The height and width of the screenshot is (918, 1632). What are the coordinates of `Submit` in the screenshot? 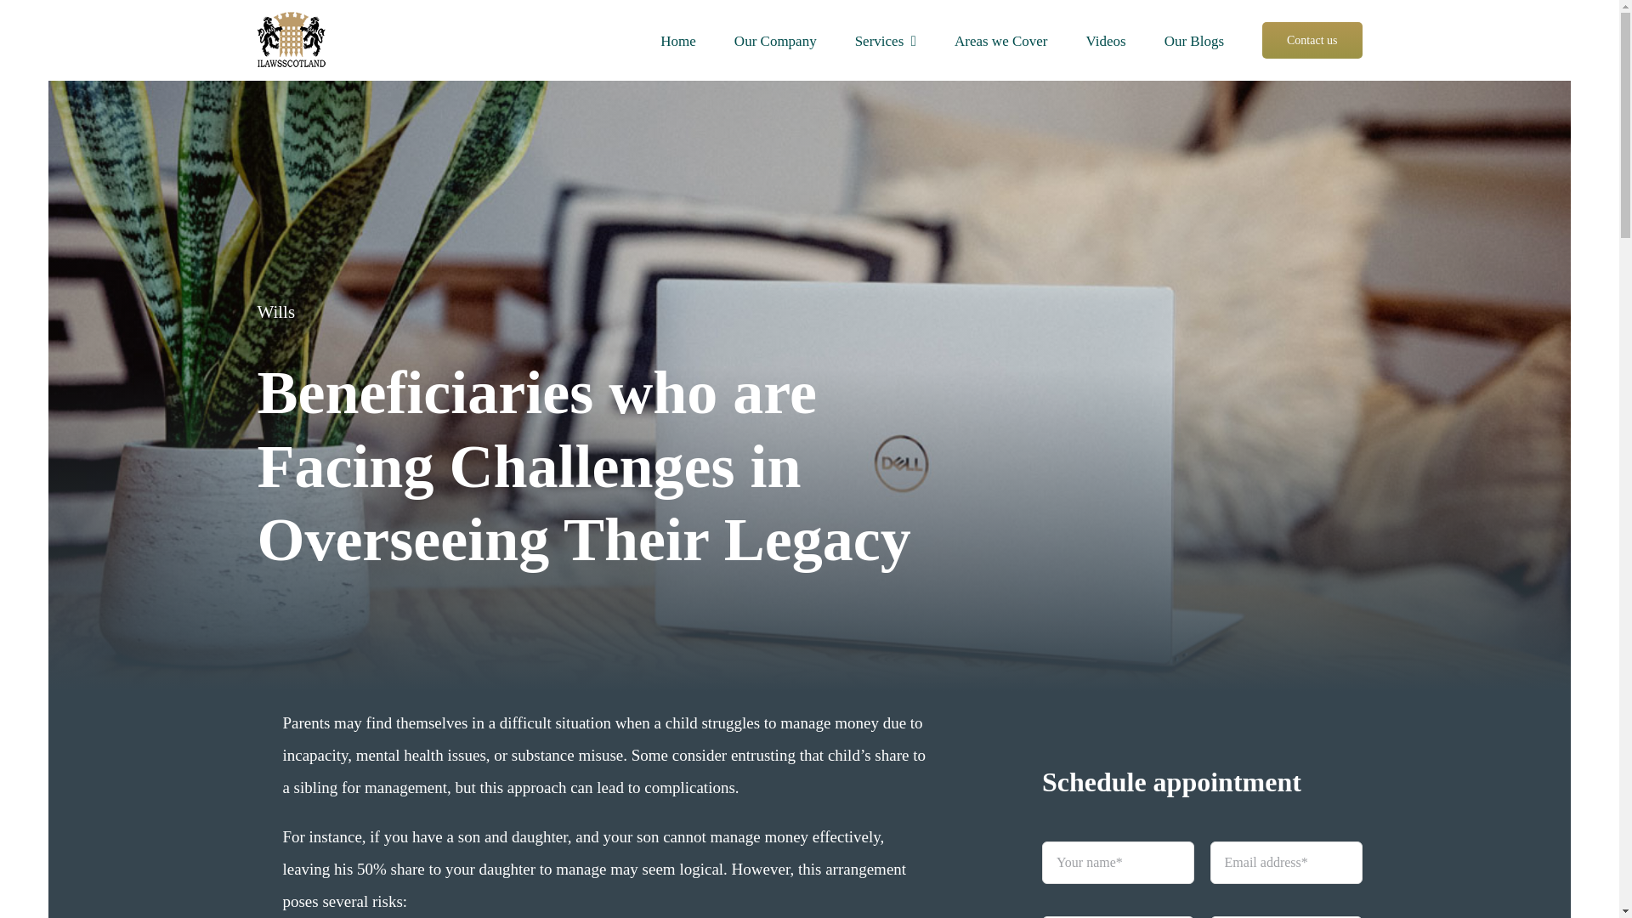 It's located at (1202, 871).